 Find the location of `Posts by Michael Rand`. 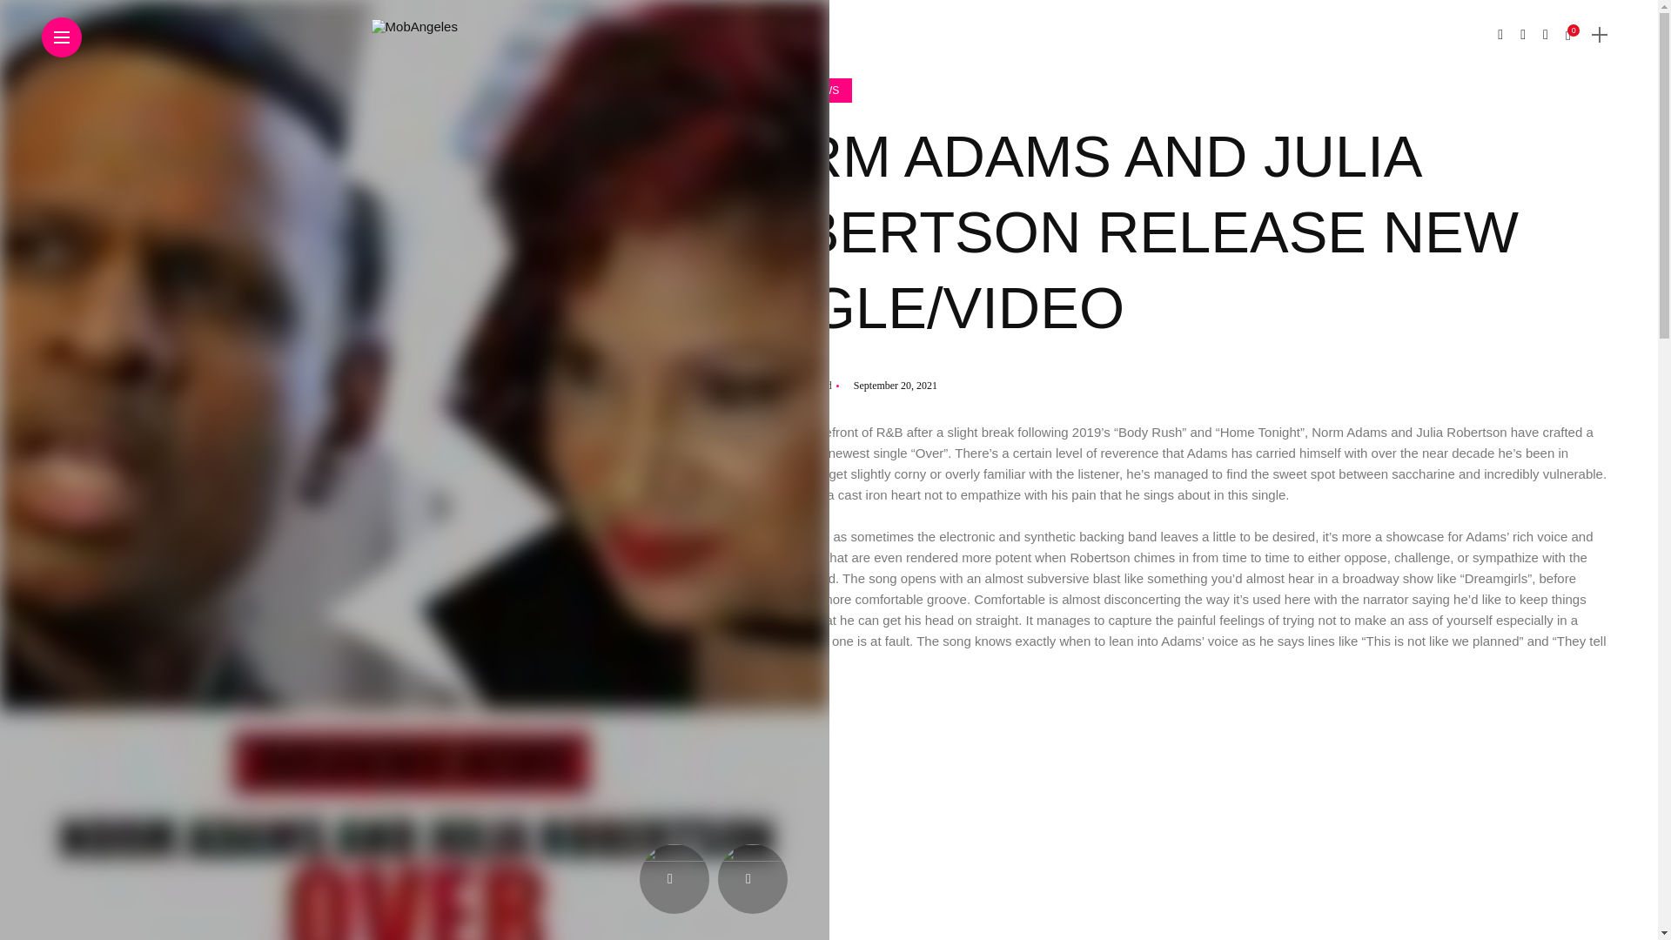

Posts by Michael Rand is located at coordinates (797, 386).